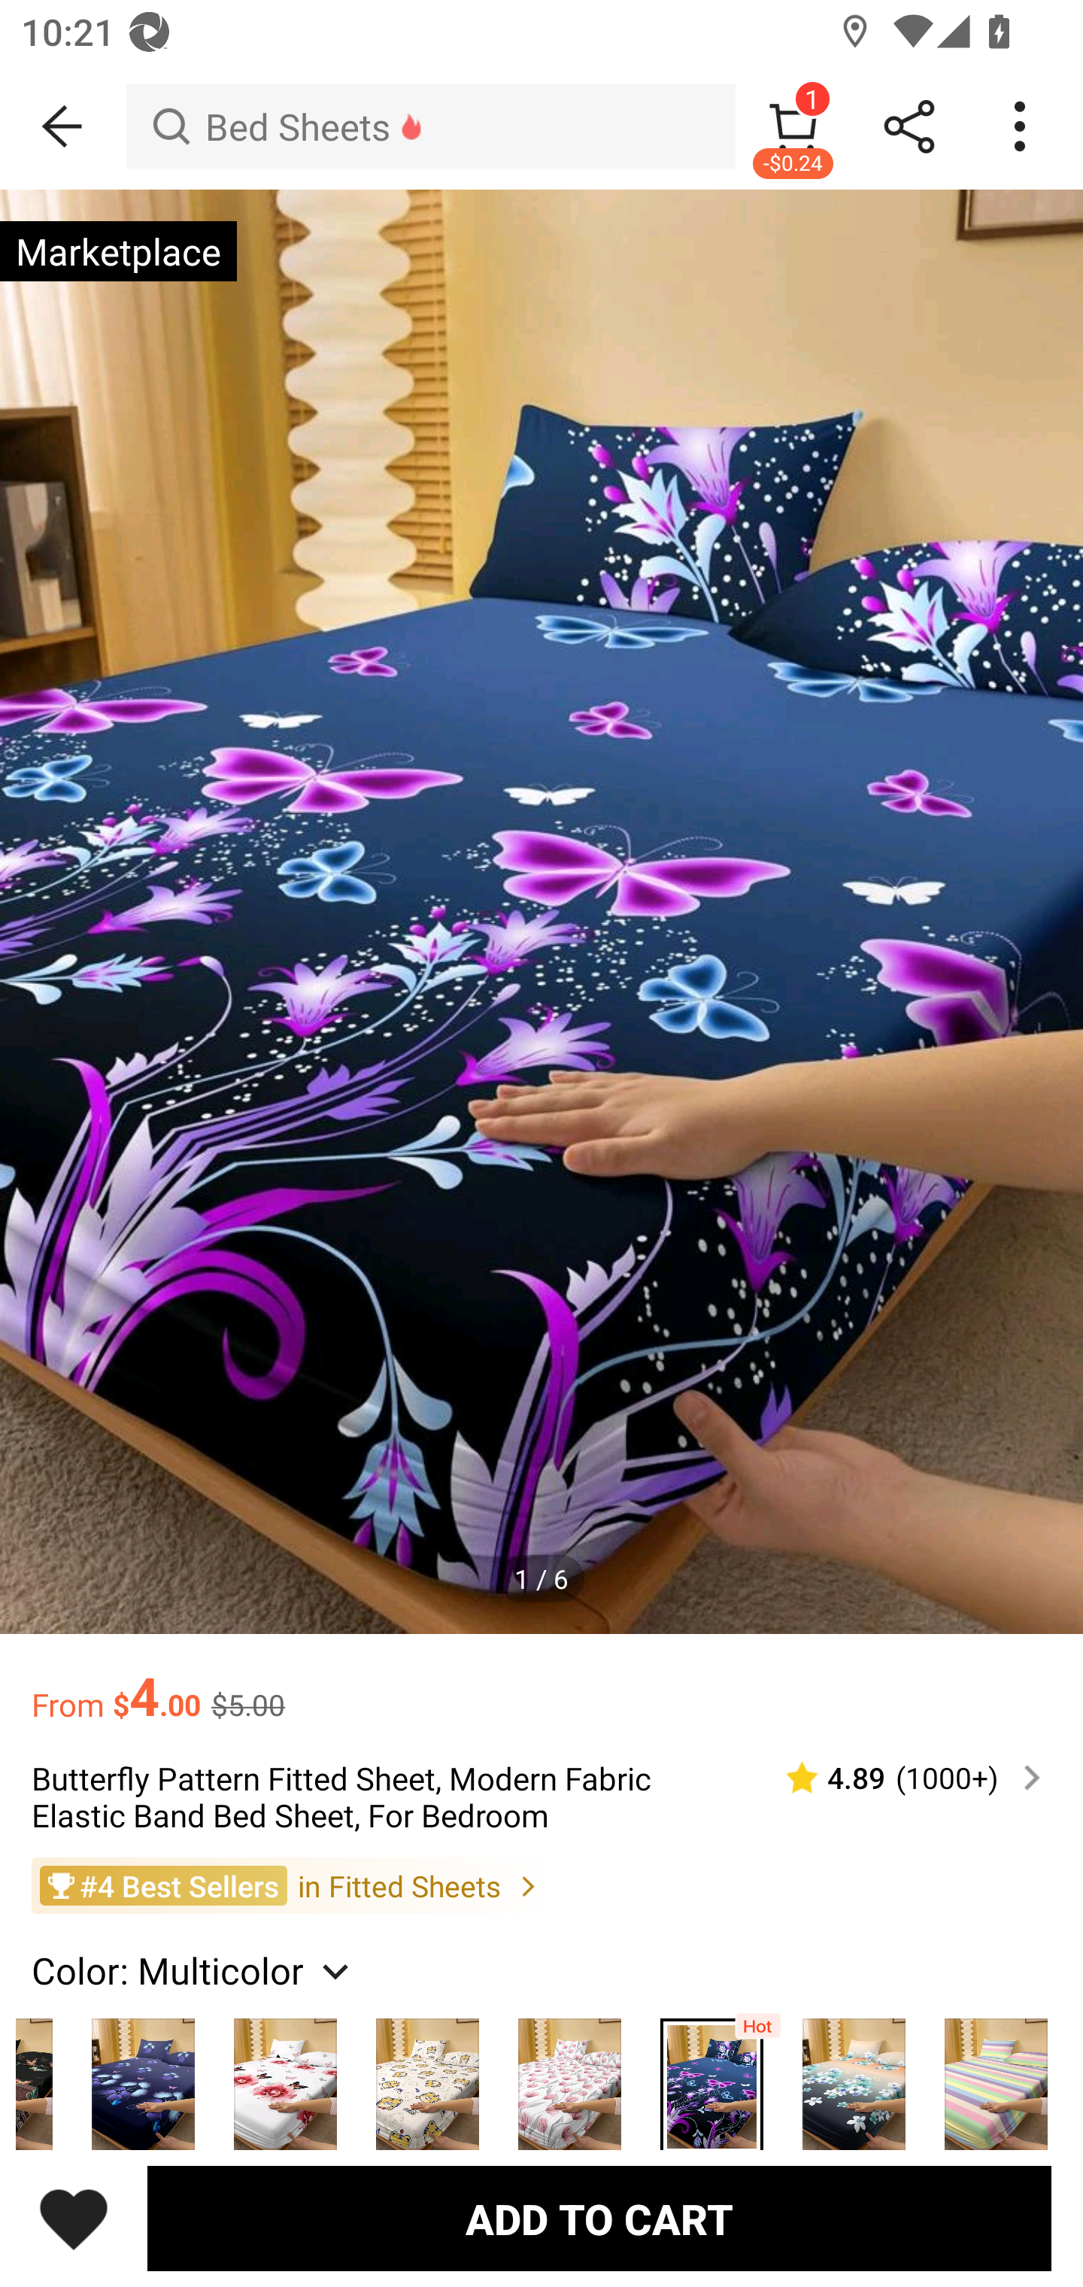 The width and height of the screenshot is (1083, 2287). I want to click on Bed Sheets, so click(430, 126).